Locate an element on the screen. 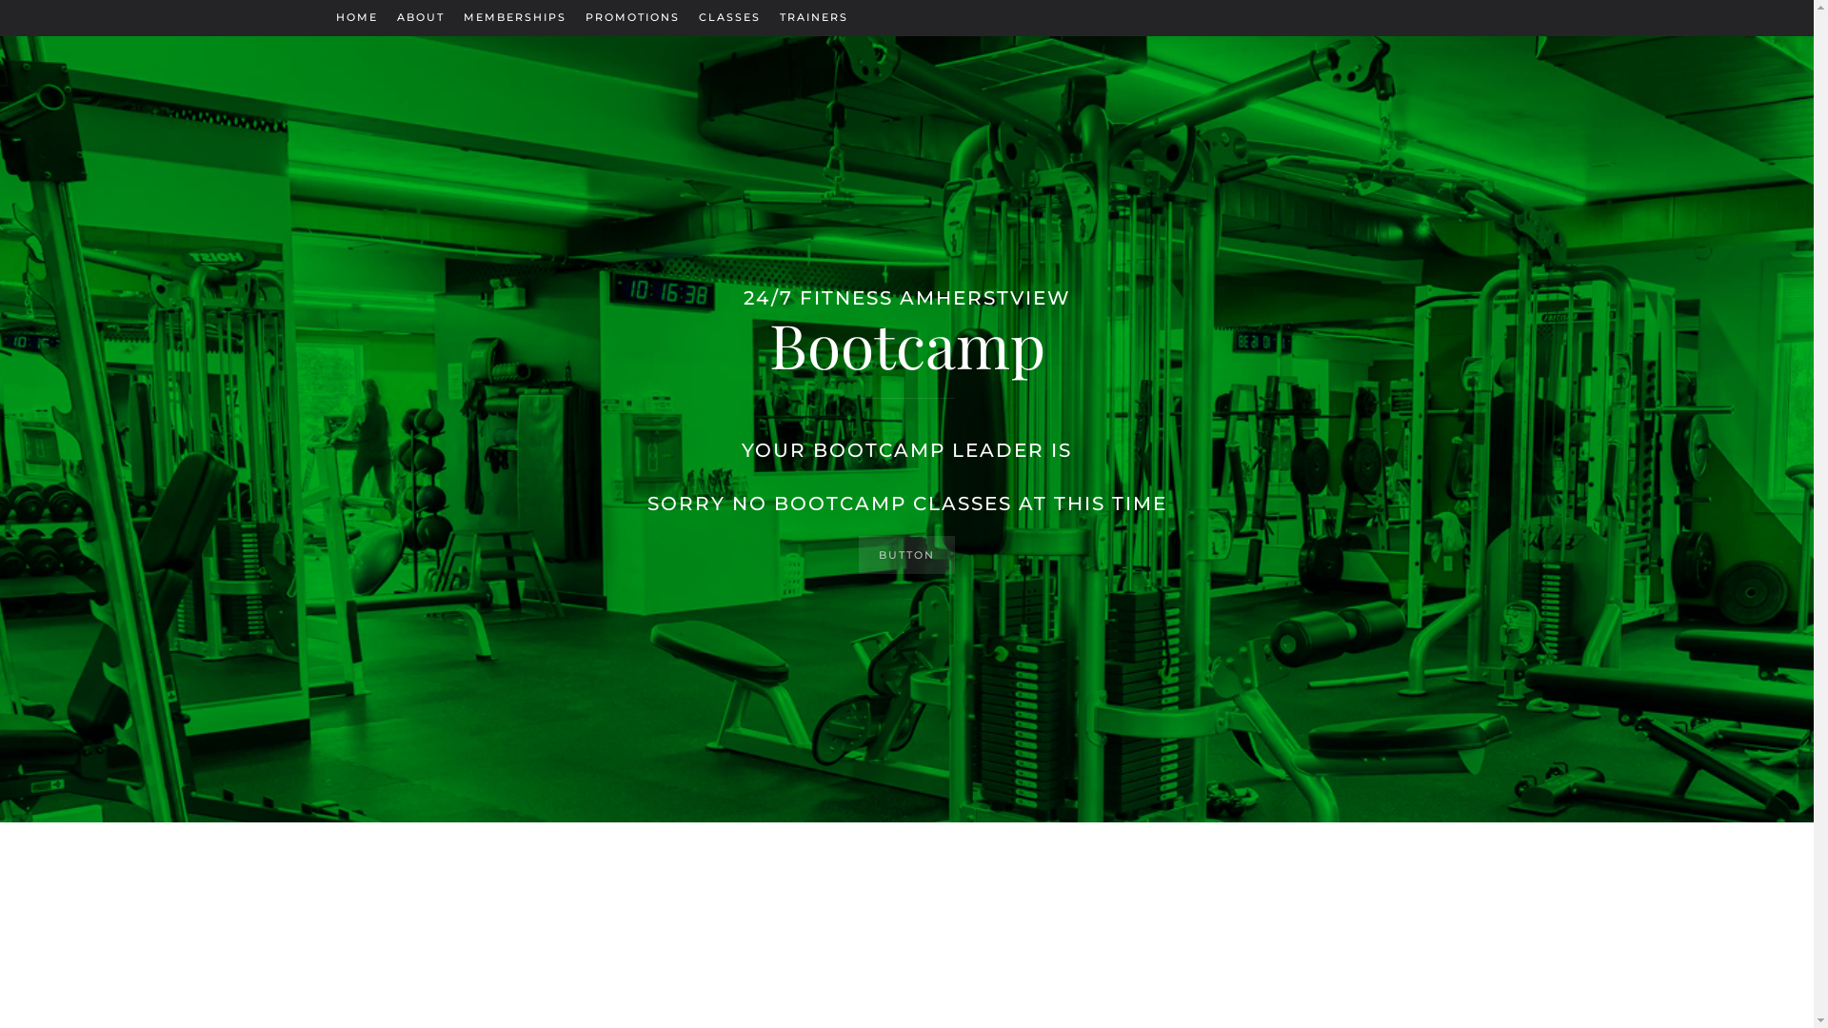 This screenshot has height=1028, width=1828. ABOUT is located at coordinates (420, 18).